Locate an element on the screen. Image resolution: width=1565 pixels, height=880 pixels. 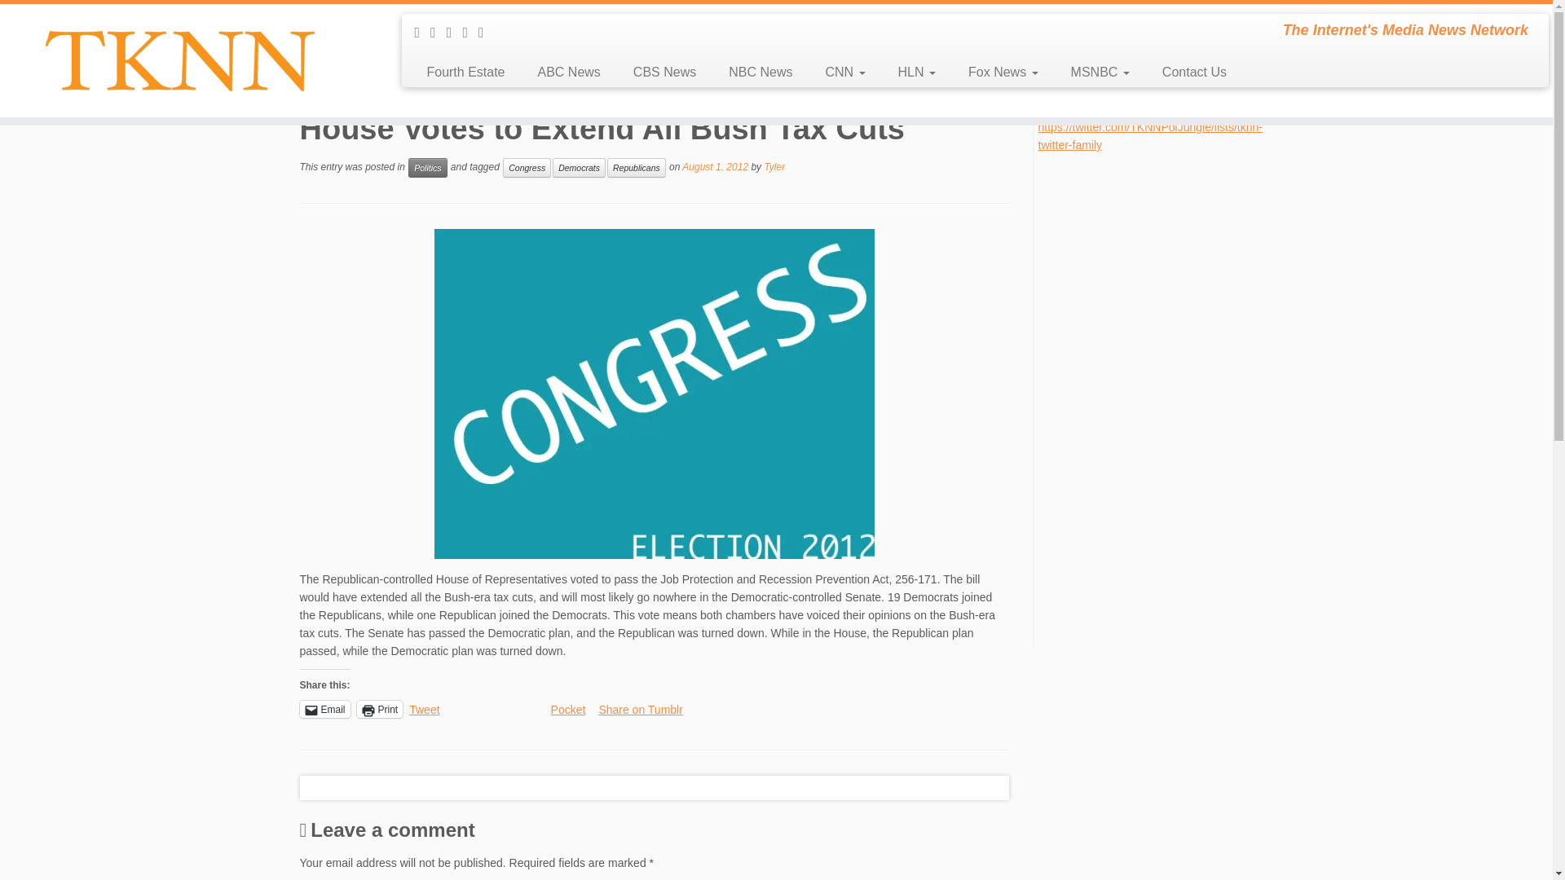
HLN is located at coordinates (916, 72).